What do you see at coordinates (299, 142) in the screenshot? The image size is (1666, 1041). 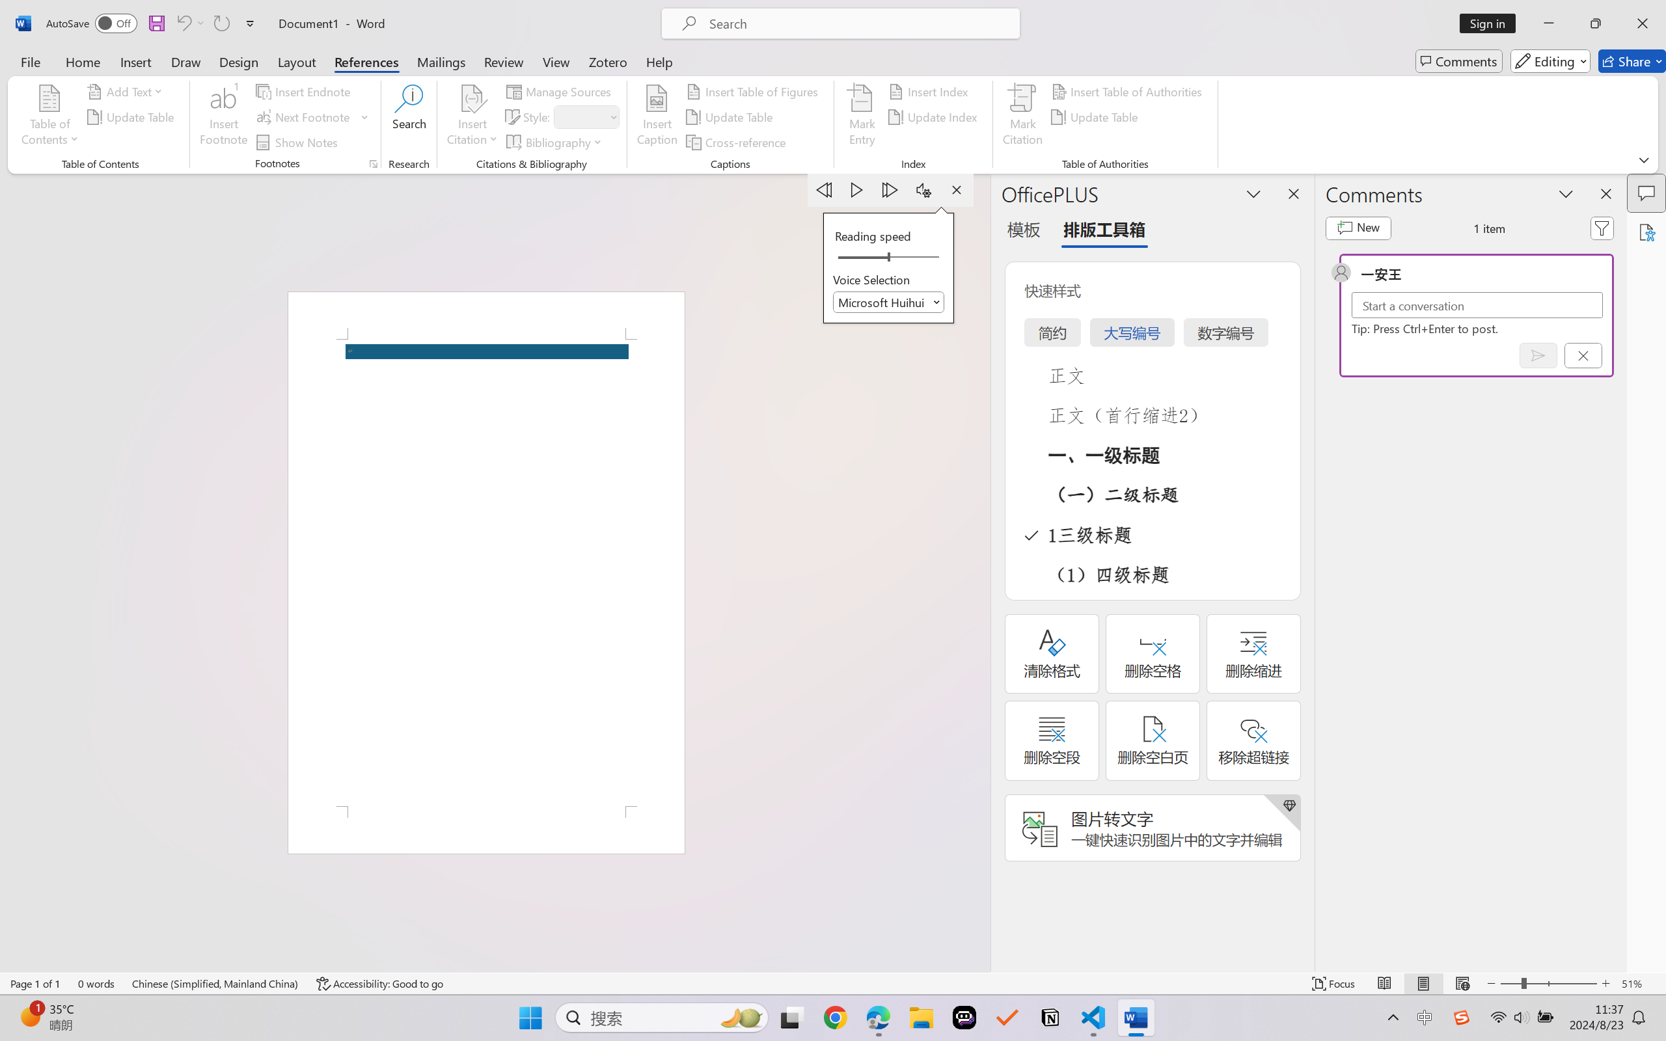 I see `Show Notes` at bounding box center [299, 142].